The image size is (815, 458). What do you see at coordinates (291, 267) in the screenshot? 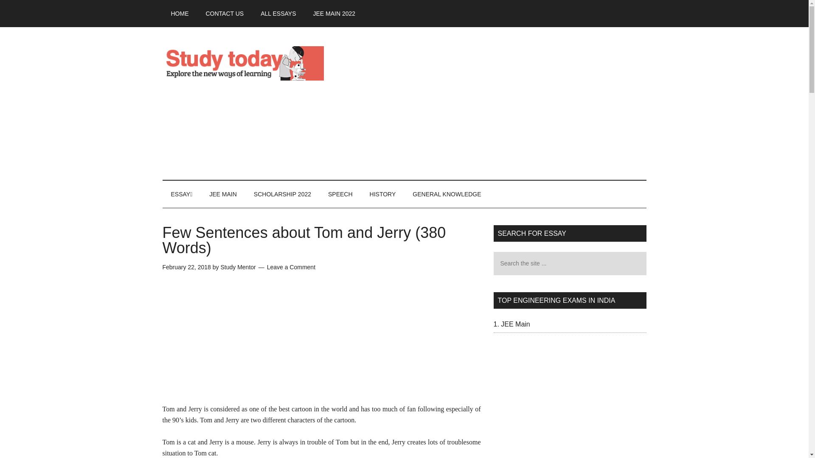
I see `Leave a Comment` at bounding box center [291, 267].